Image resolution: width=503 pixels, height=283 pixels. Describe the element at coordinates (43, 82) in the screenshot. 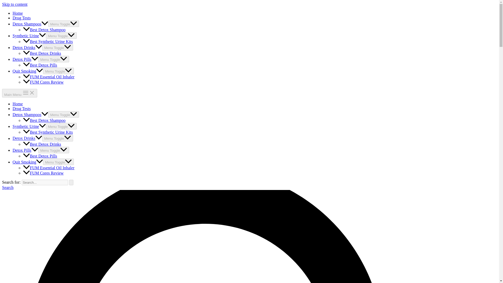

I see `FUM Cores Review` at that location.